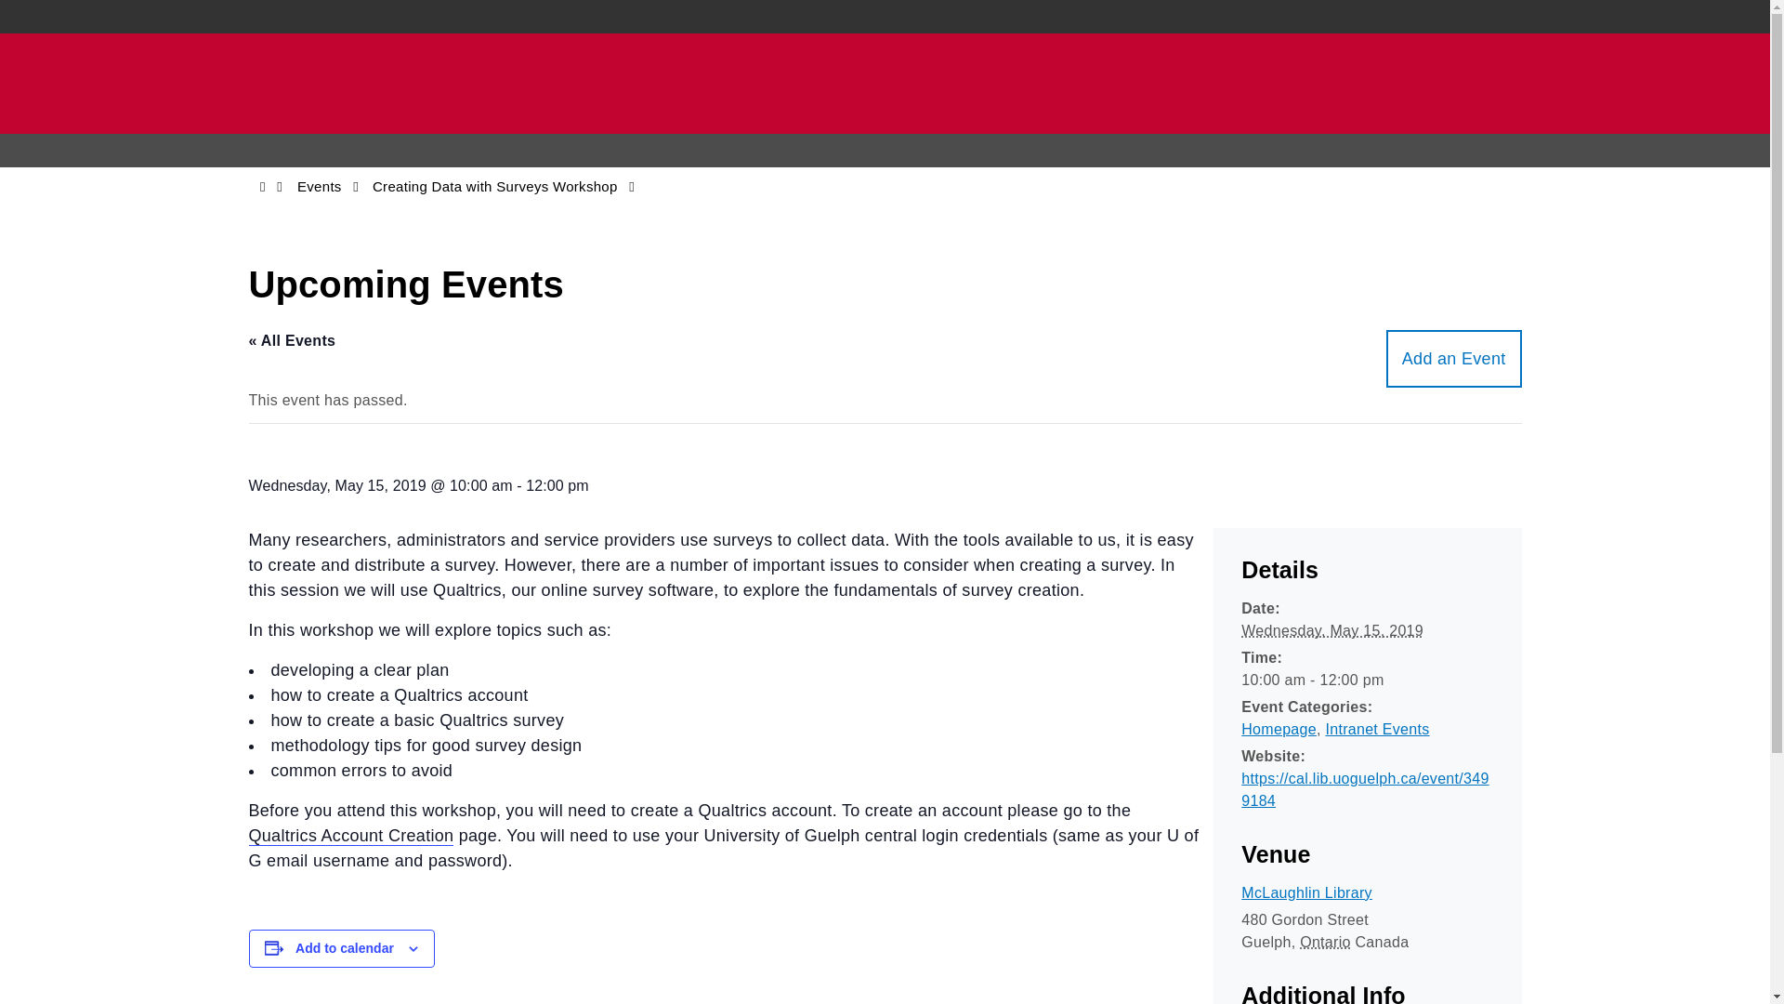  What do you see at coordinates (320, 186) in the screenshot?
I see `Events` at bounding box center [320, 186].